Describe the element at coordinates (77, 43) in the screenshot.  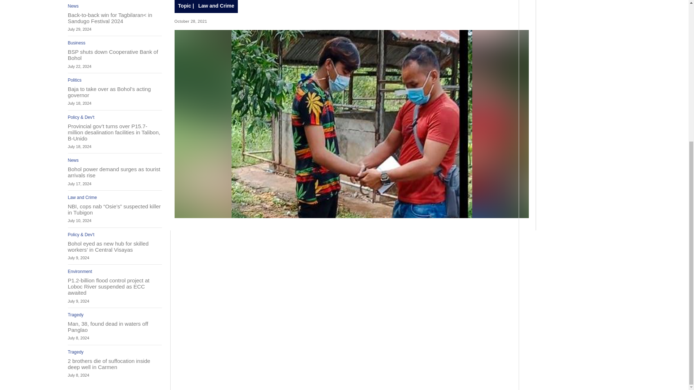
I see `Business` at that location.